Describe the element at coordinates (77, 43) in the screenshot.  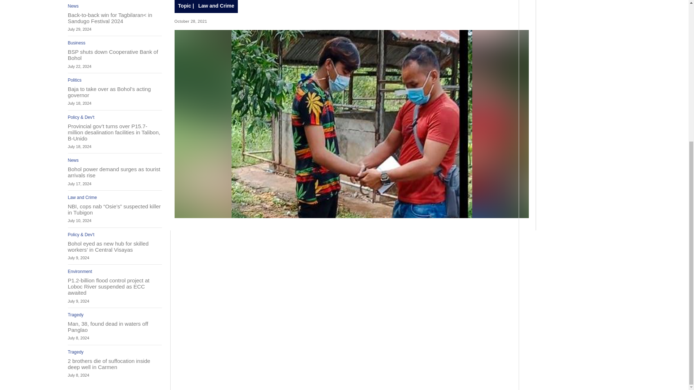
I see `Business` at that location.